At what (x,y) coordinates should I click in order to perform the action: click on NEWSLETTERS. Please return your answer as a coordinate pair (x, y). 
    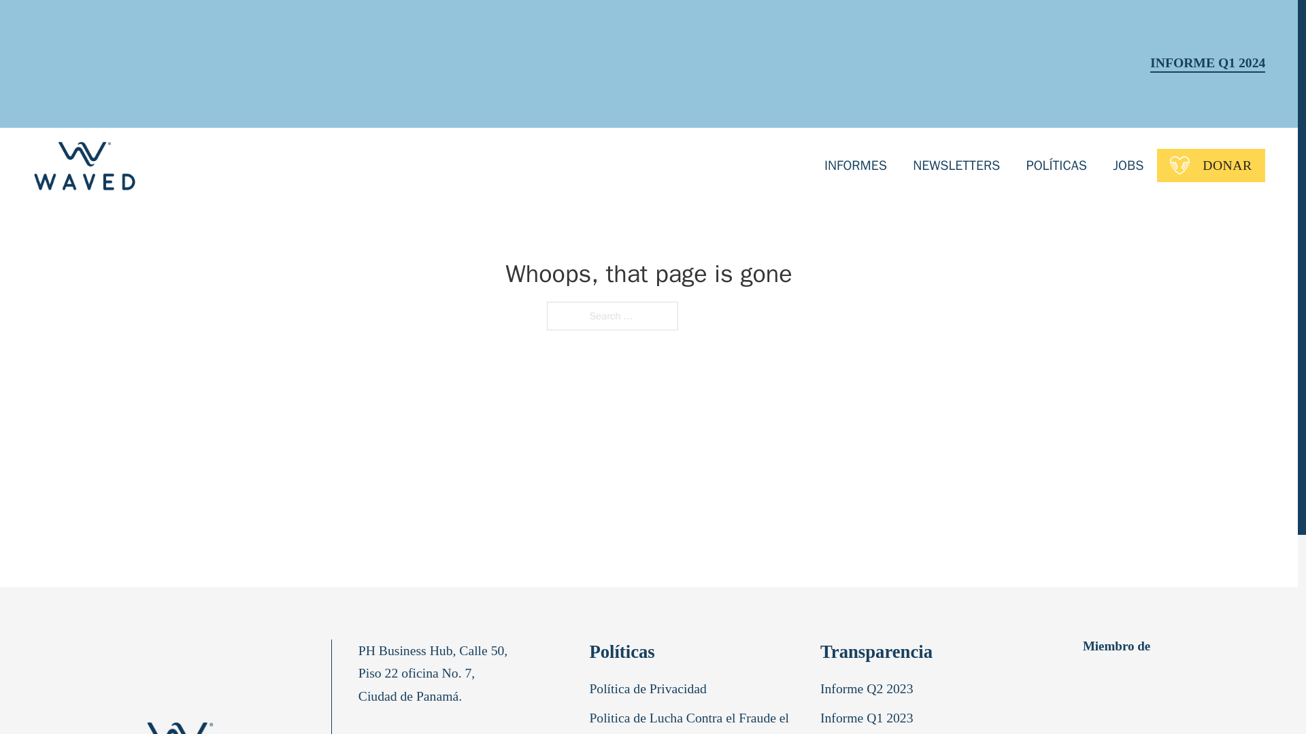
    Looking at the image, I should click on (956, 165).